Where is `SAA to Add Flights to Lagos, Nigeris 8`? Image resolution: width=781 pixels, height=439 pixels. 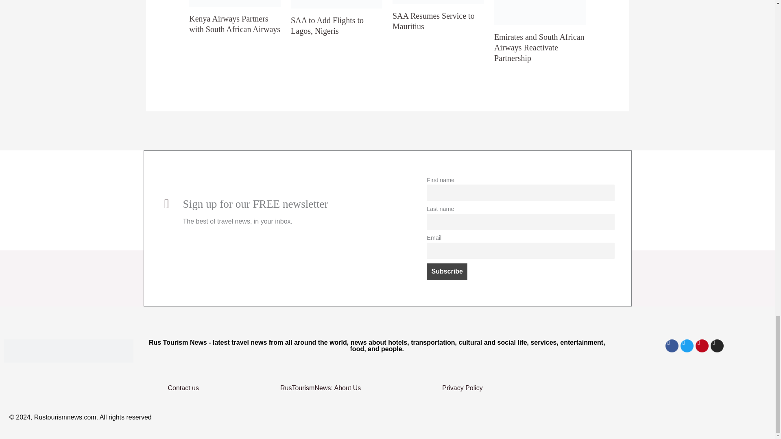
SAA to Add Flights to Lagos, Nigeris 8 is located at coordinates (336, 4).